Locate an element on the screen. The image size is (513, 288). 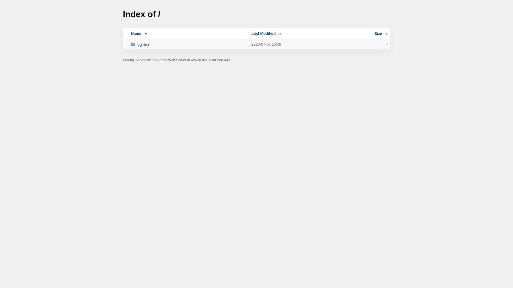
cgi-bin is located at coordinates (189, 44).